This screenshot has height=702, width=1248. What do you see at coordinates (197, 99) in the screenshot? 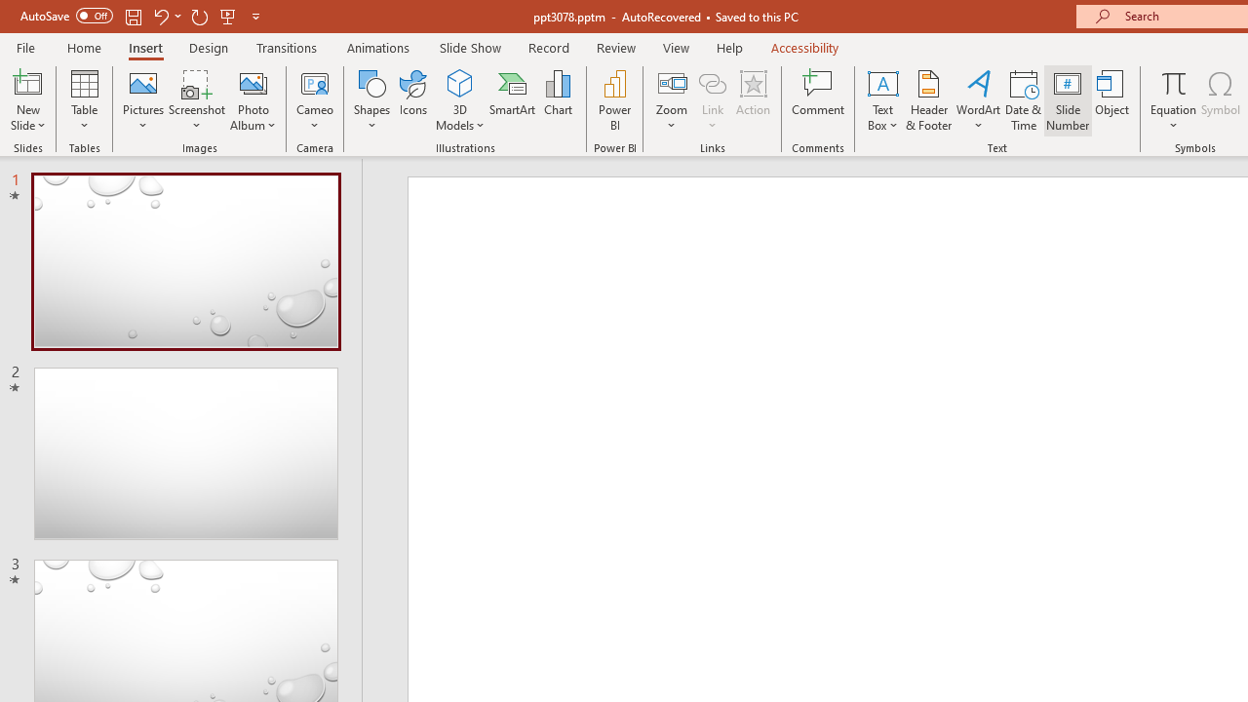
I see `Screenshot` at bounding box center [197, 99].